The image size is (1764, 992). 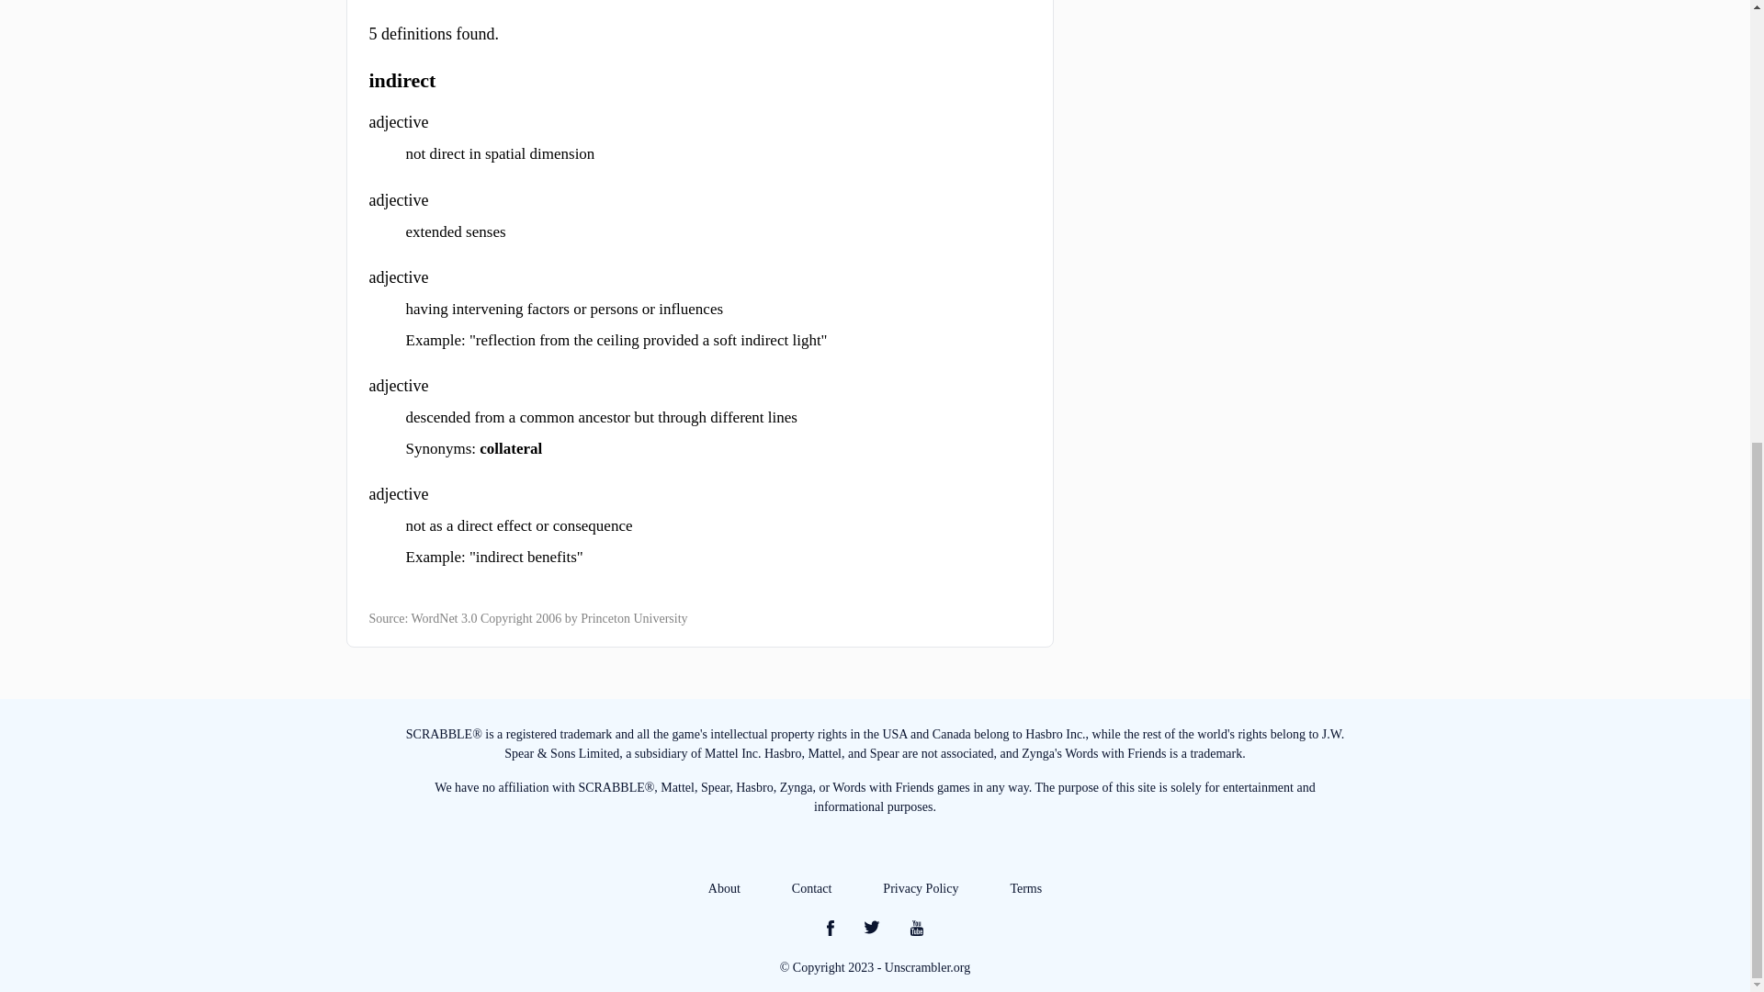 What do you see at coordinates (921, 889) in the screenshot?
I see `Privacy Policy` at bounding box center [921, 889].